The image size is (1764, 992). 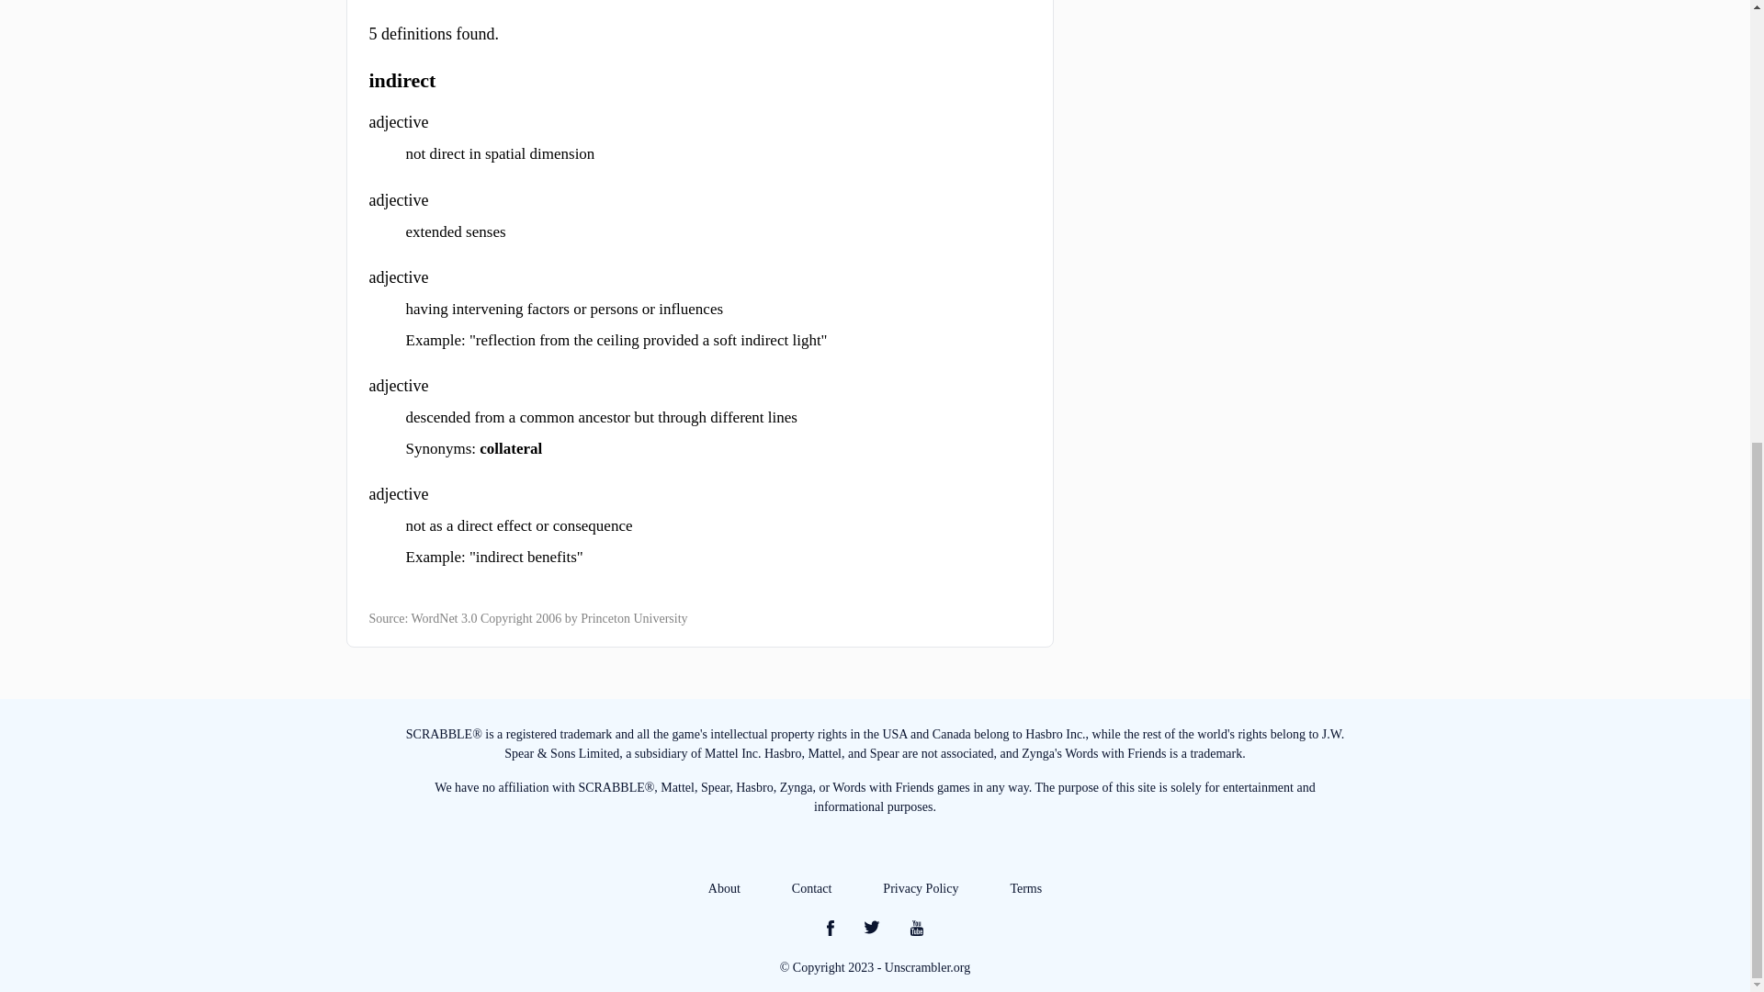 What do you see at coordinates (921, 889) in the screenshot?
I see `Privacy Policy` at bounding box center [921, 889].